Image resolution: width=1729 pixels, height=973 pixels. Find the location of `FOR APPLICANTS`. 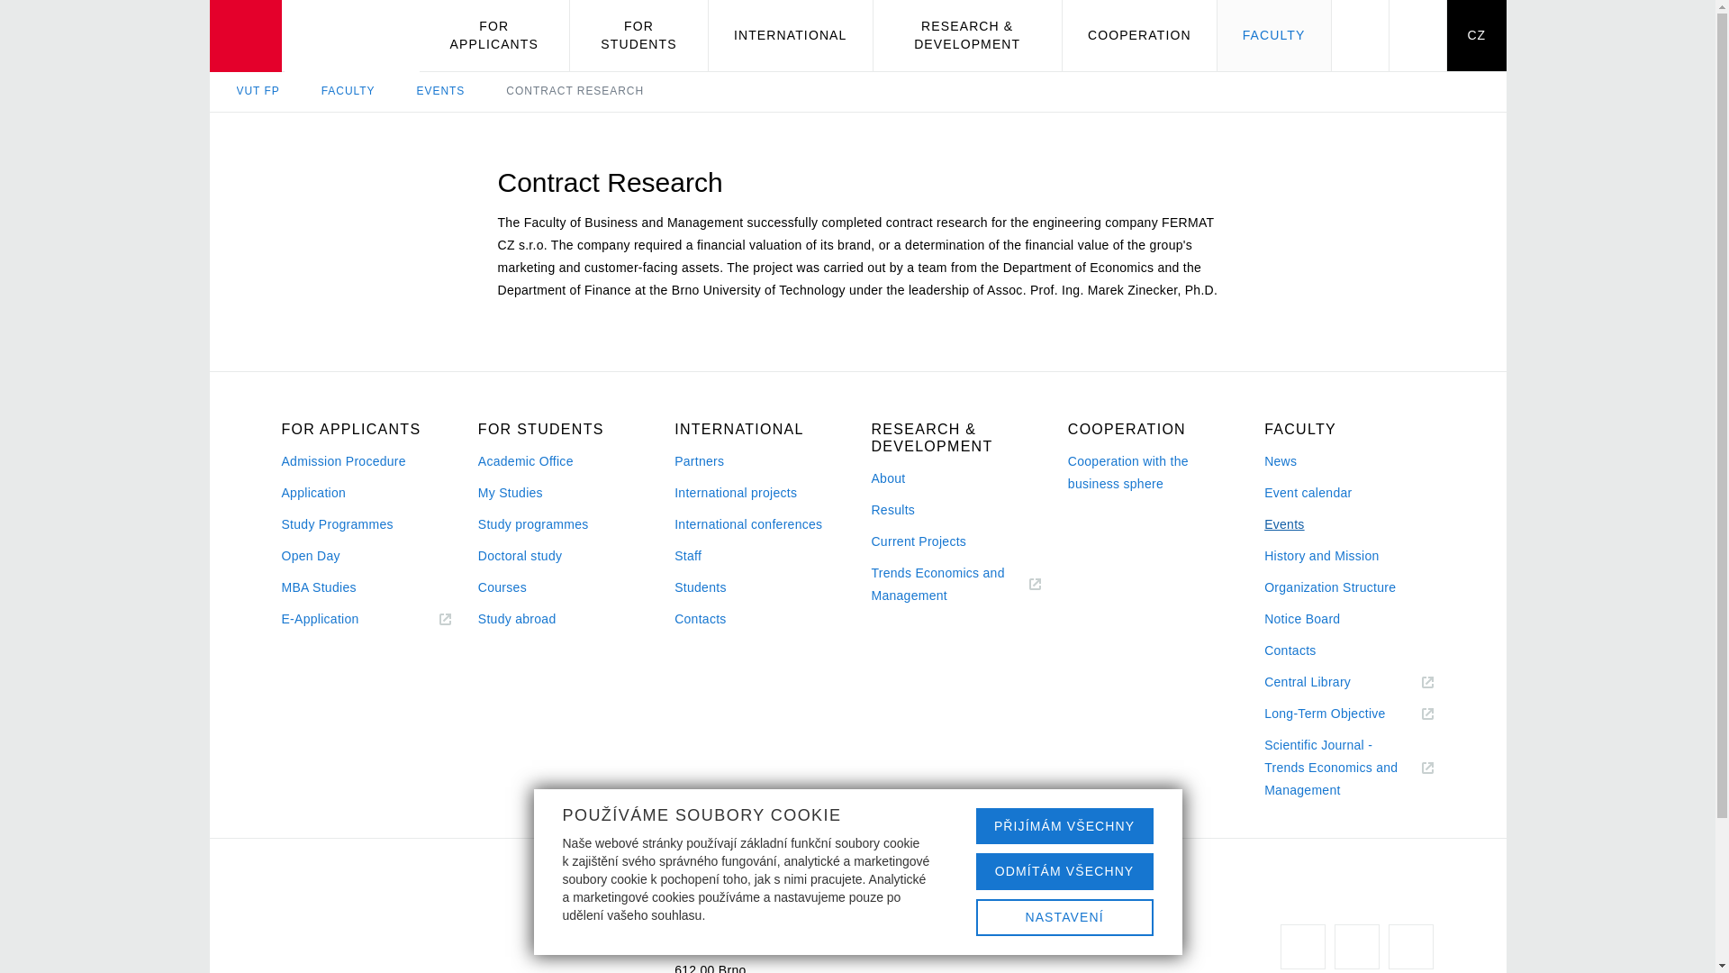

FOR APPLICANTS is located at coordinates (495, 35).